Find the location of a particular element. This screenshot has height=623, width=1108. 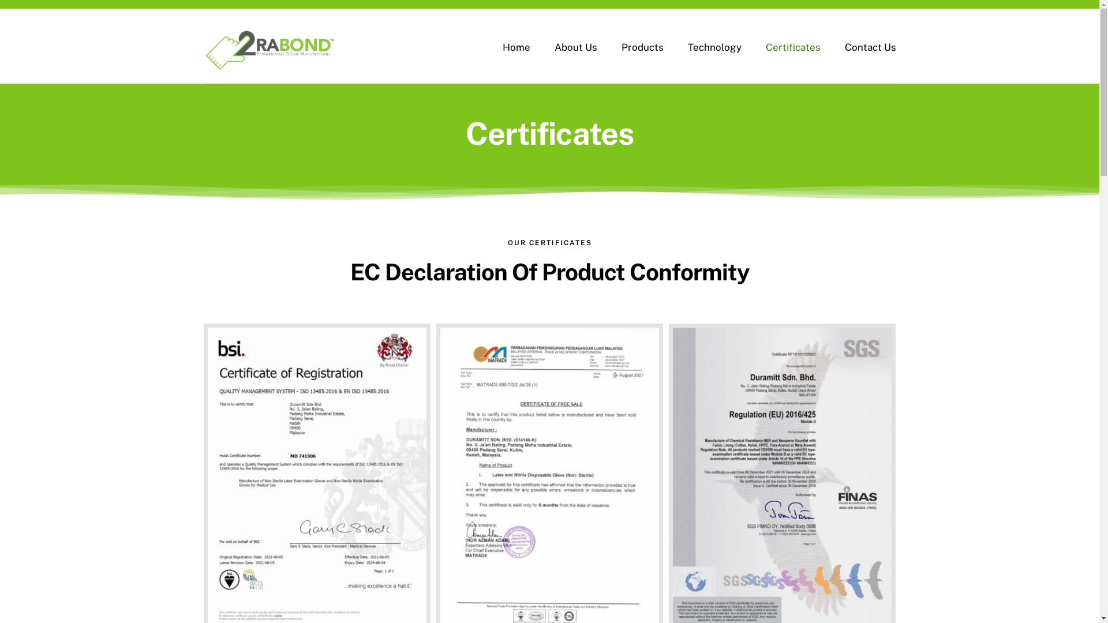

Products is located at coordinates (643, 47).